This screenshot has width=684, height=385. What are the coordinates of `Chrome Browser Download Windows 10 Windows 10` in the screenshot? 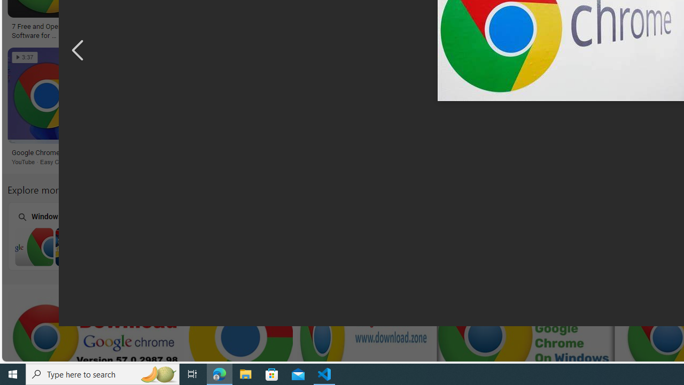 It's located at (485, 236).